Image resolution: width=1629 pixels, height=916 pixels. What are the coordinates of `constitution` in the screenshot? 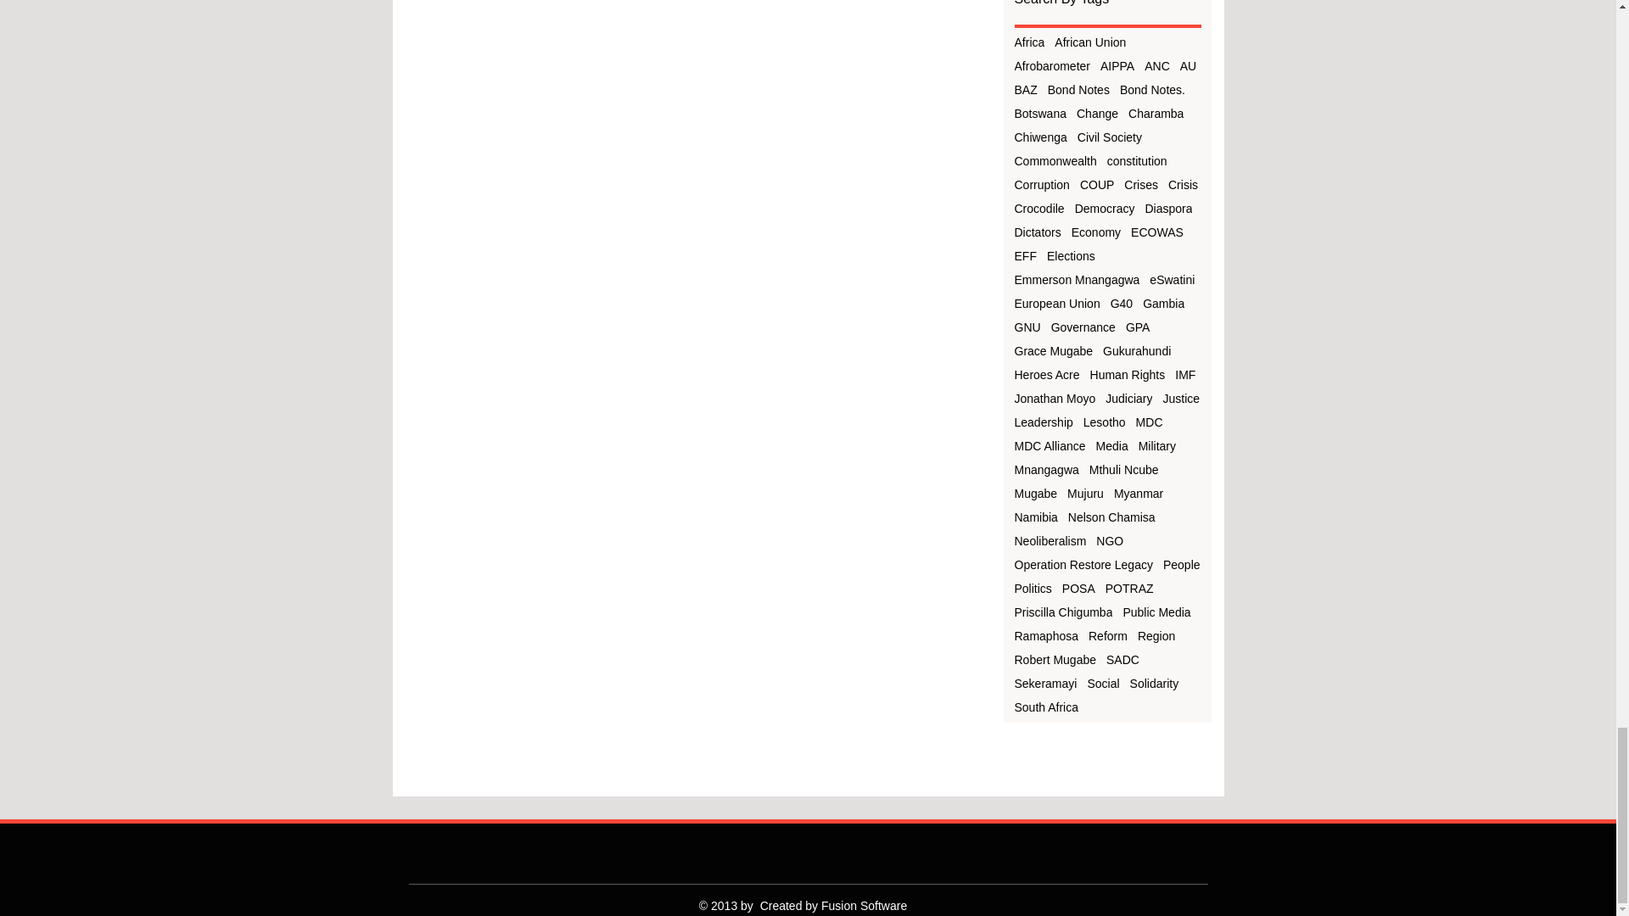 It's located at (1137, 161).